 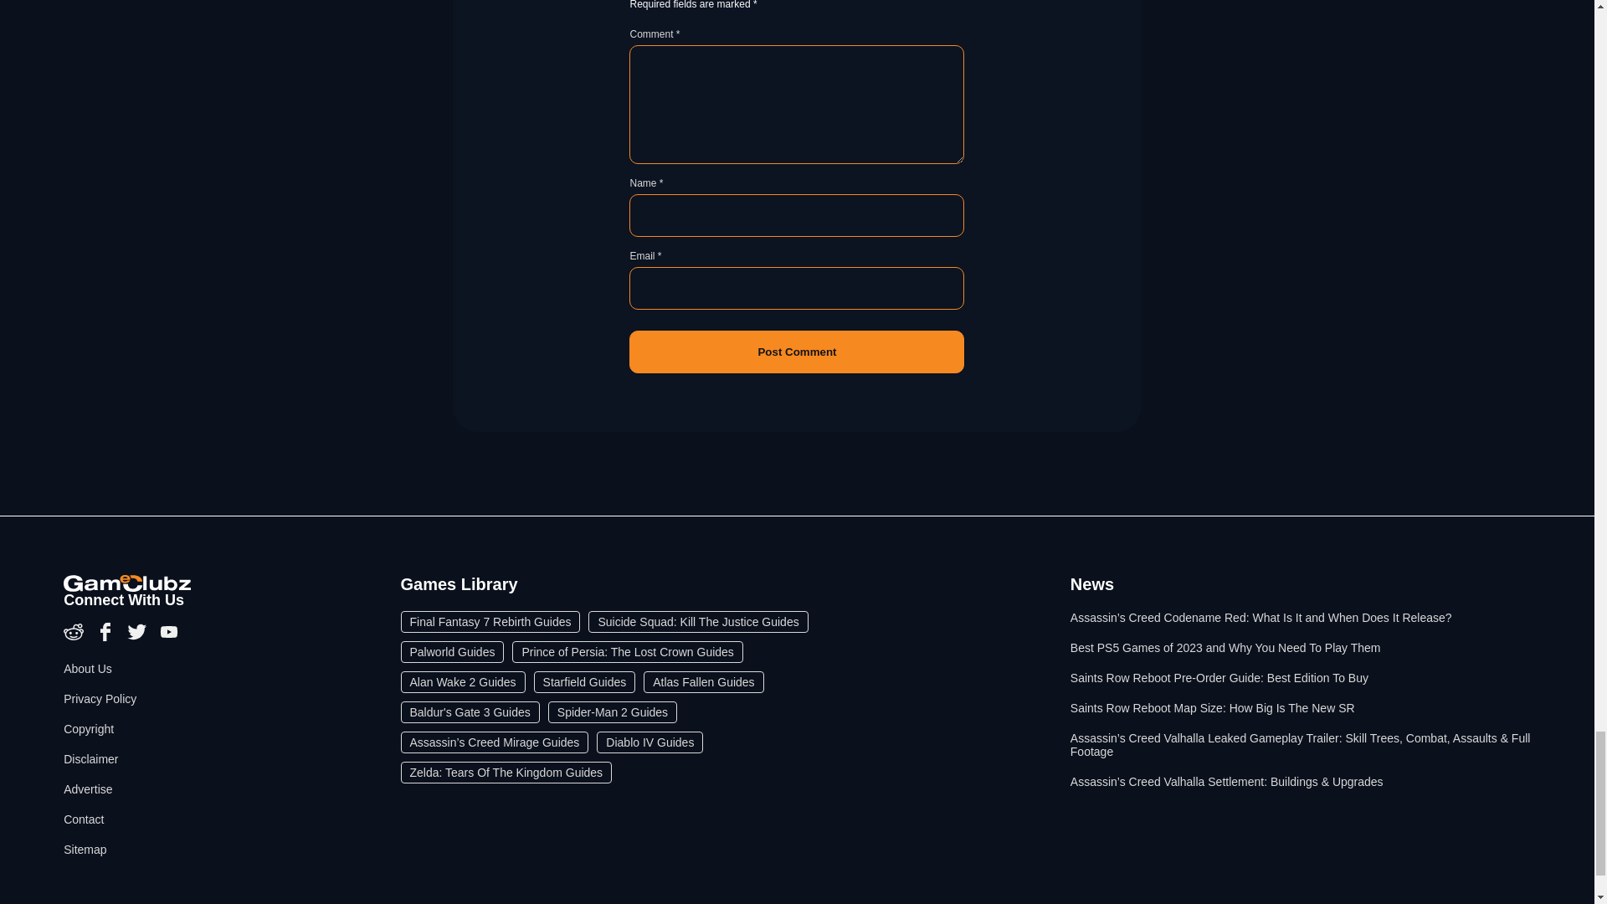 What do you see at coordinates (139, 638) in the screenshot?
I see `twitter` at bounding box center [139, 638].